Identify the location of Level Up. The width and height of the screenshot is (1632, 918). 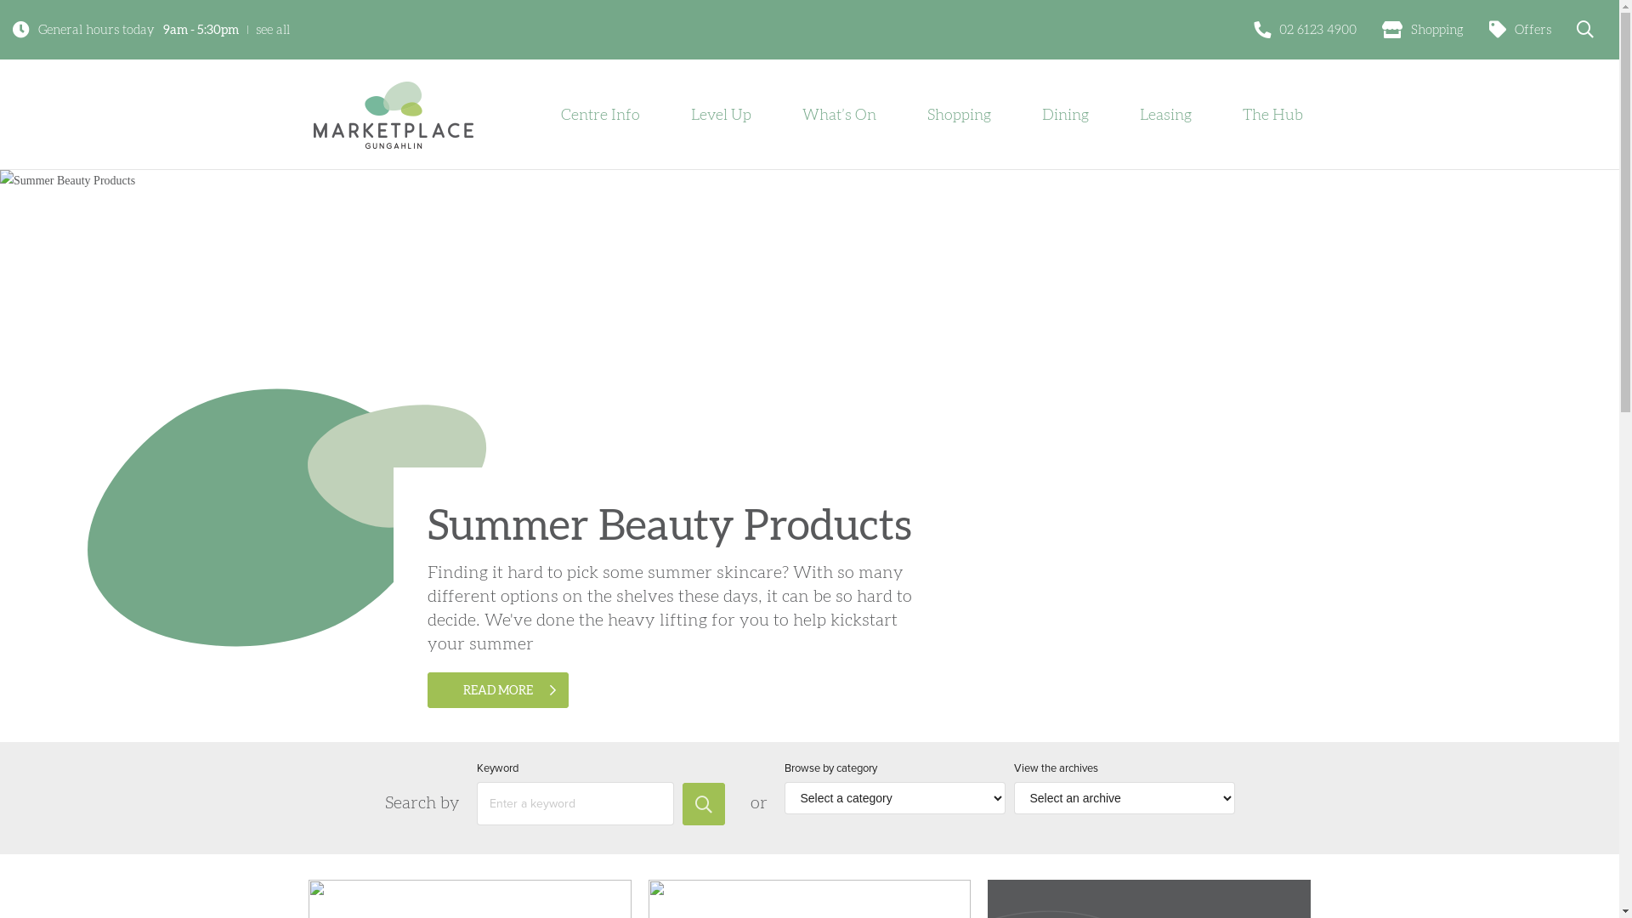
(721, 114).